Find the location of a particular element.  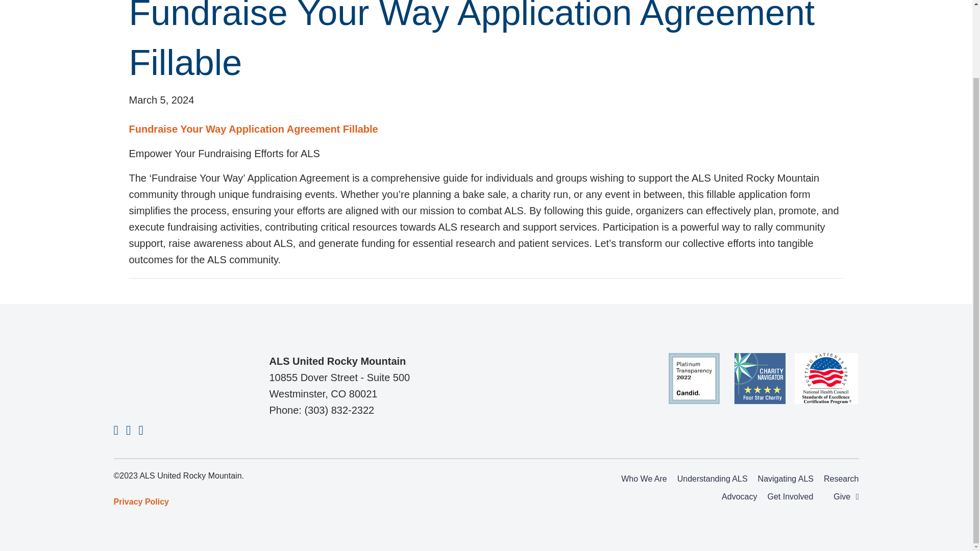

Youtube is located at coordinates (141, 431).